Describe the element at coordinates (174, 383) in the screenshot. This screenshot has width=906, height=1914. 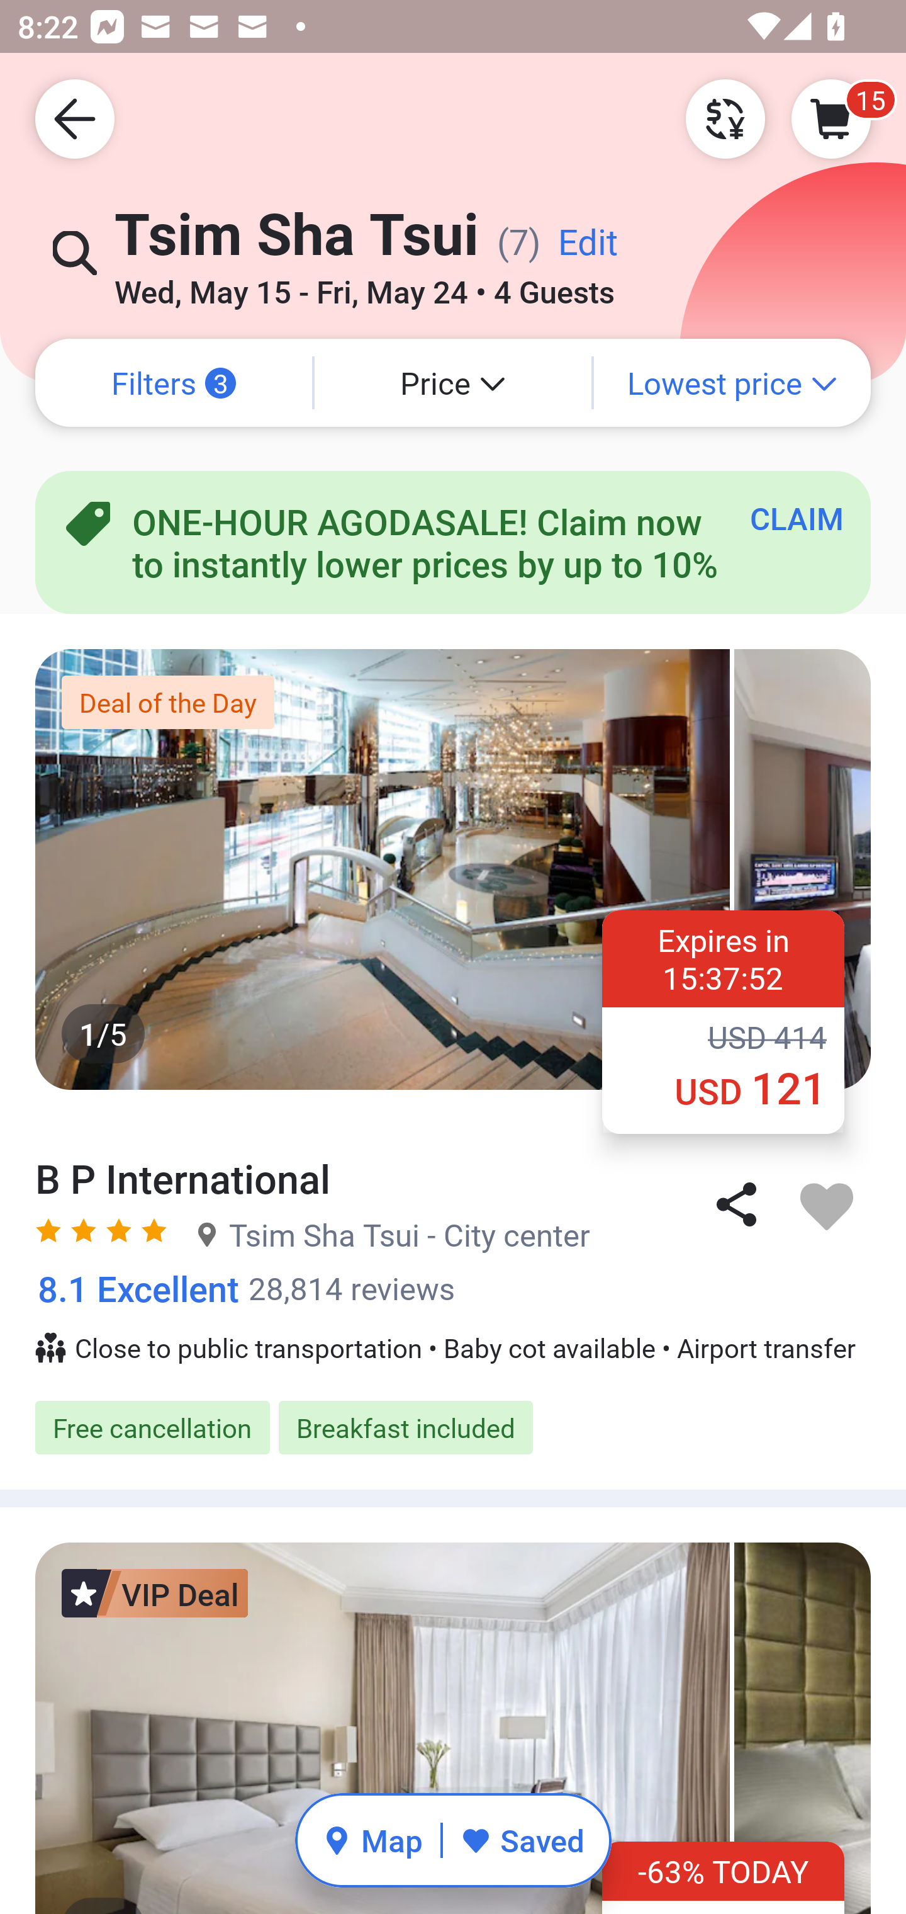
I see `Filters 3` at that location.